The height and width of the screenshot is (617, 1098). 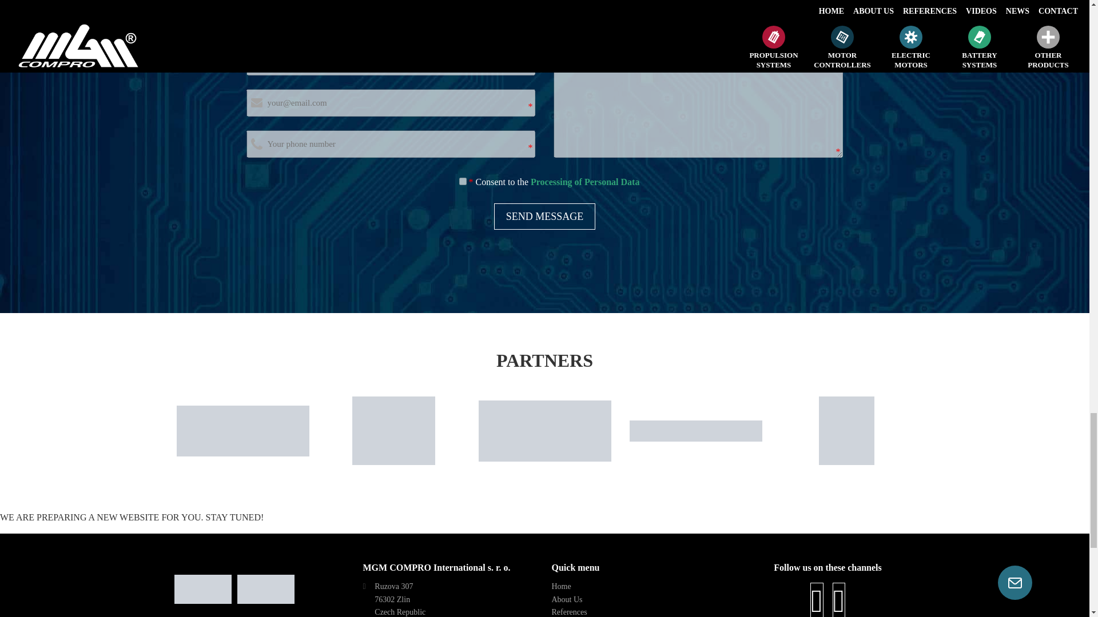 What do you see at coordinates (463, 182) in the screenshot?
I see `1` at bounding box center [463, 182].